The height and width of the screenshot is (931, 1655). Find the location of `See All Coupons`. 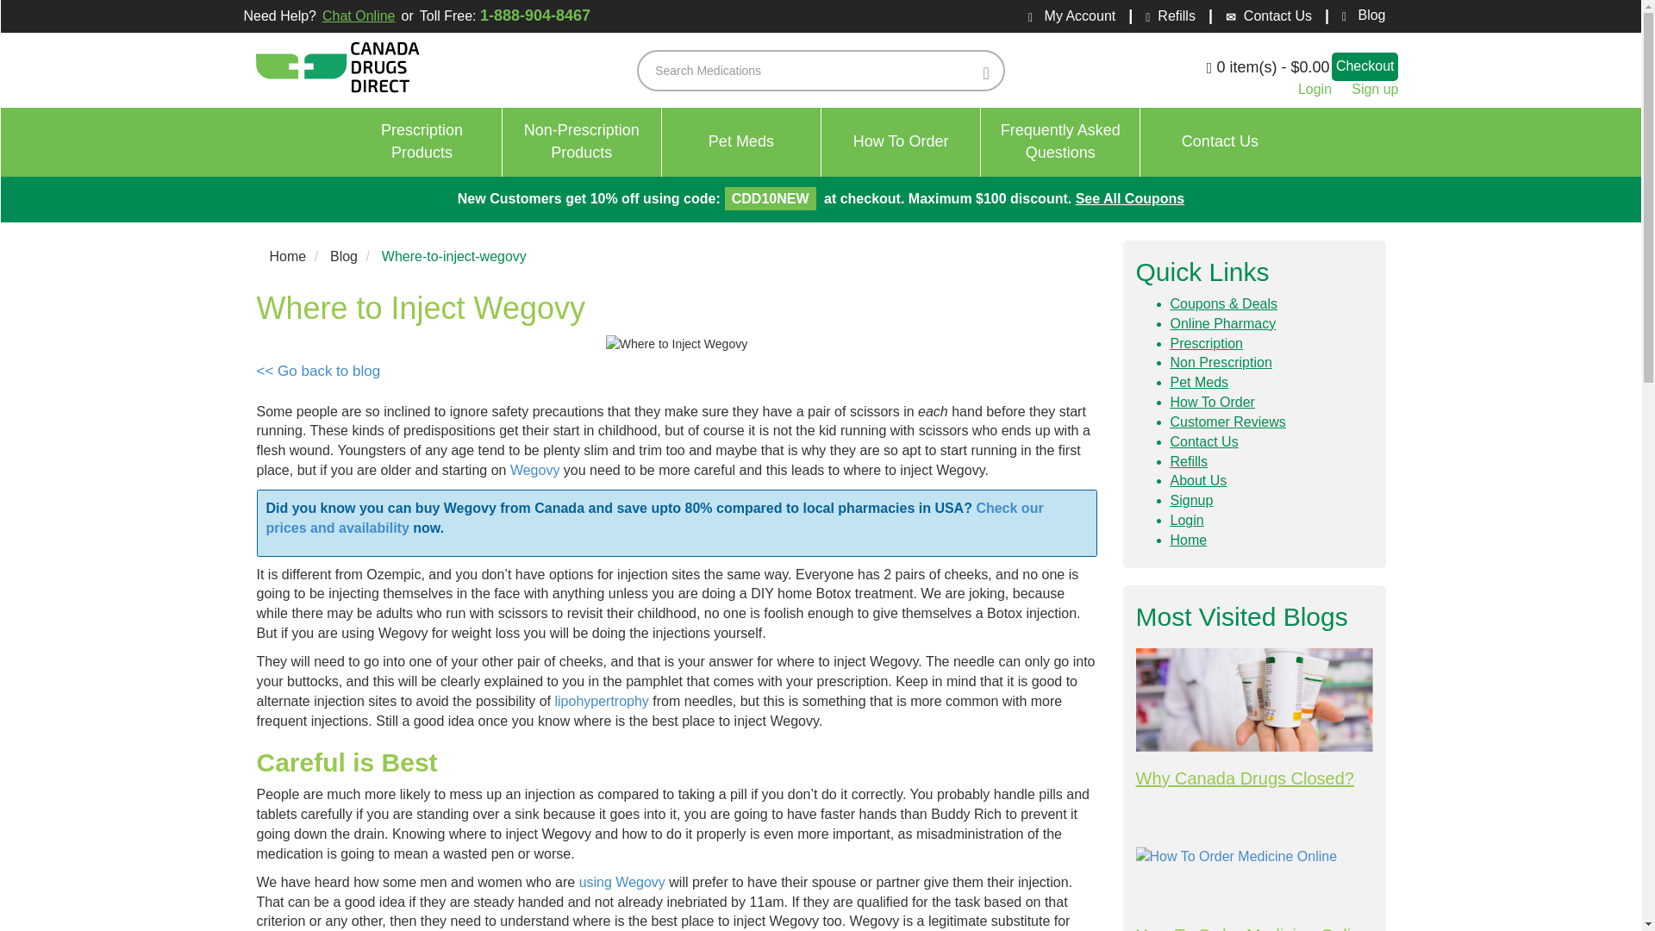

See All Coupons is located at coordinates (1200, 383).